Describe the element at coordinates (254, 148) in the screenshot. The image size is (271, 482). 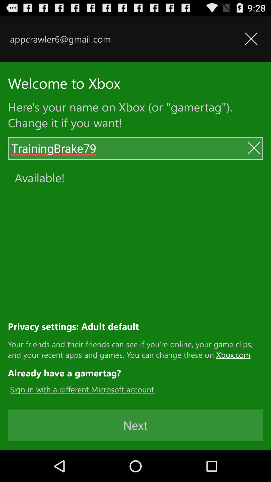
I see `click  cancel` at that location.